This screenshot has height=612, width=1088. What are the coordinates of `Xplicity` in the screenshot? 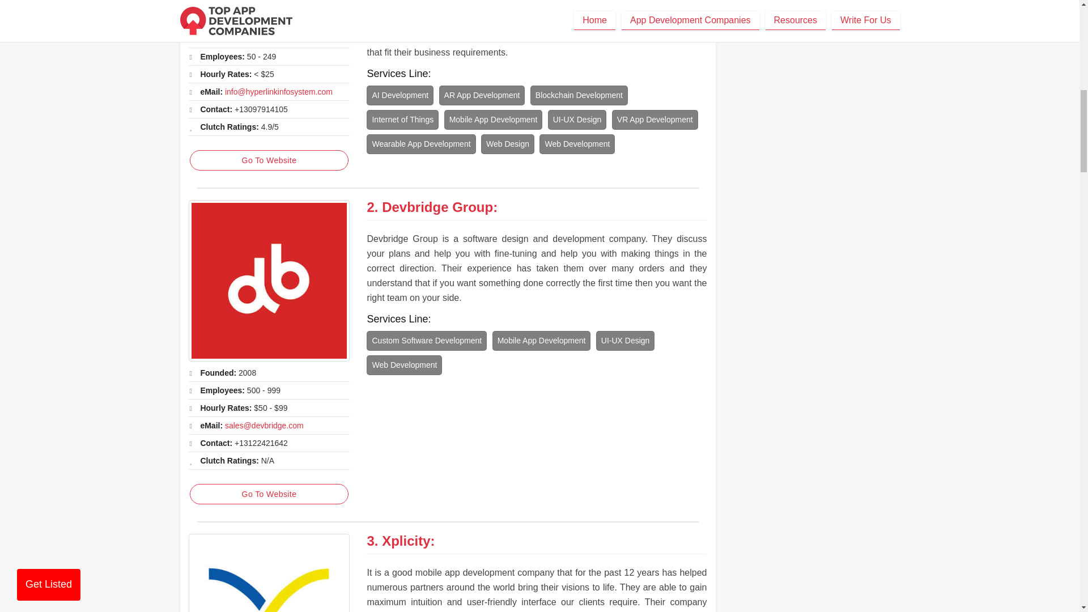 It's located at (269, 572).